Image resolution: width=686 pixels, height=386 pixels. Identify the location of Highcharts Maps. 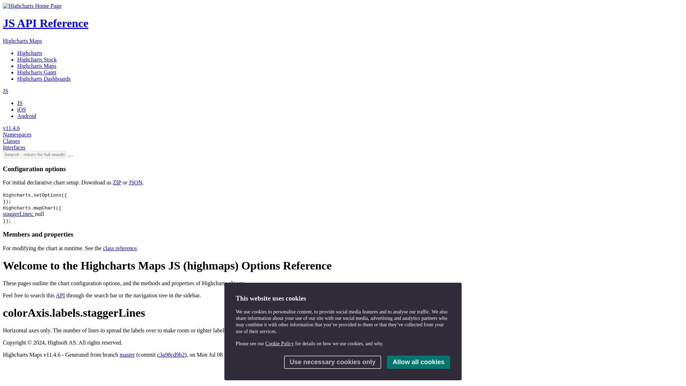
(36, 66).